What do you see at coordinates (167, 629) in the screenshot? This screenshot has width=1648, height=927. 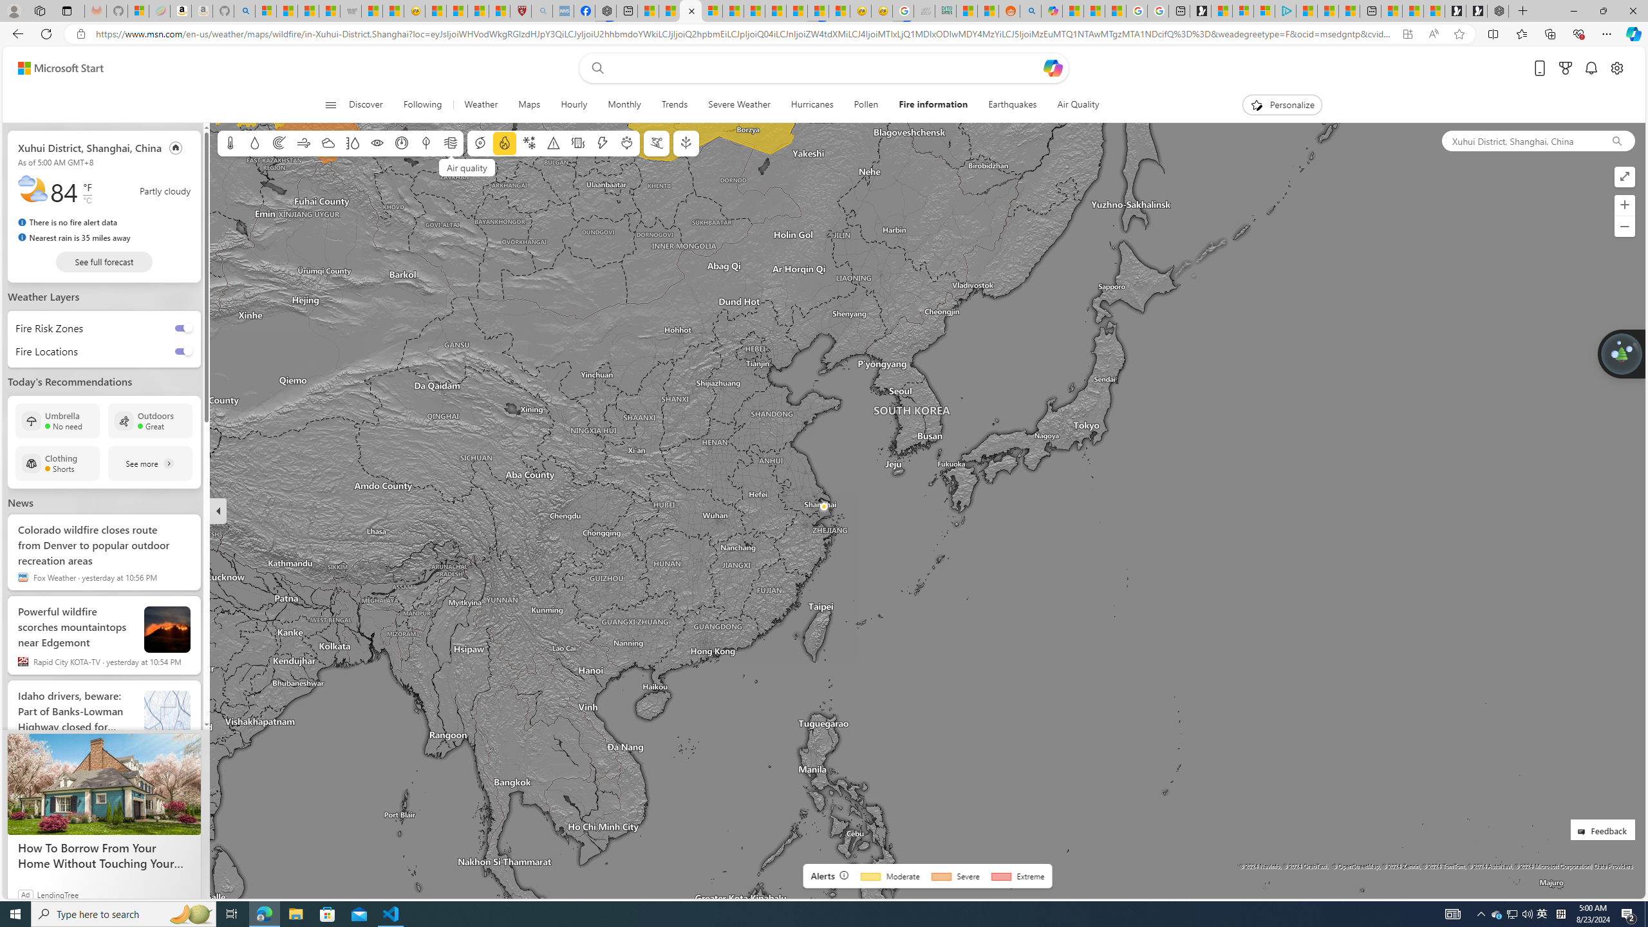 I see `Powerful wildfire scorches mountaintops near Edgemont` at bounding box center [167, 629].